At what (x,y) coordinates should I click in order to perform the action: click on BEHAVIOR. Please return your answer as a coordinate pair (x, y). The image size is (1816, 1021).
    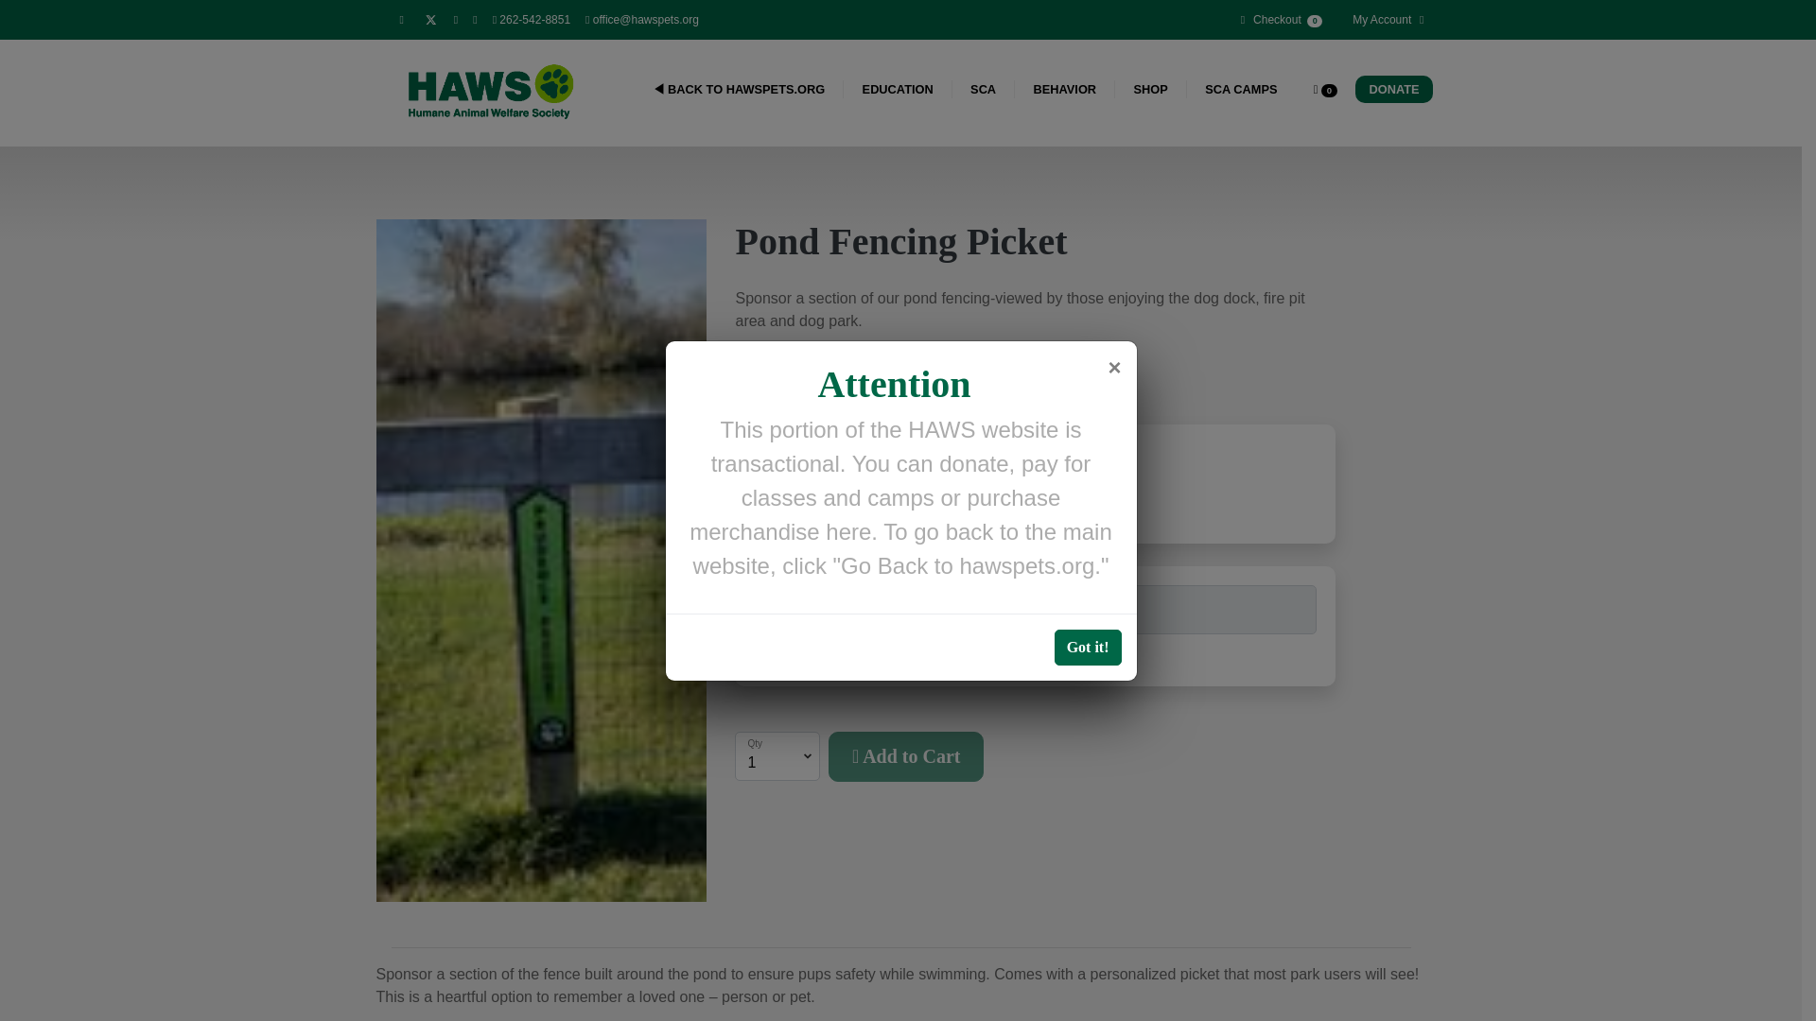
    Looking at the image, I should click on (1065, 89).